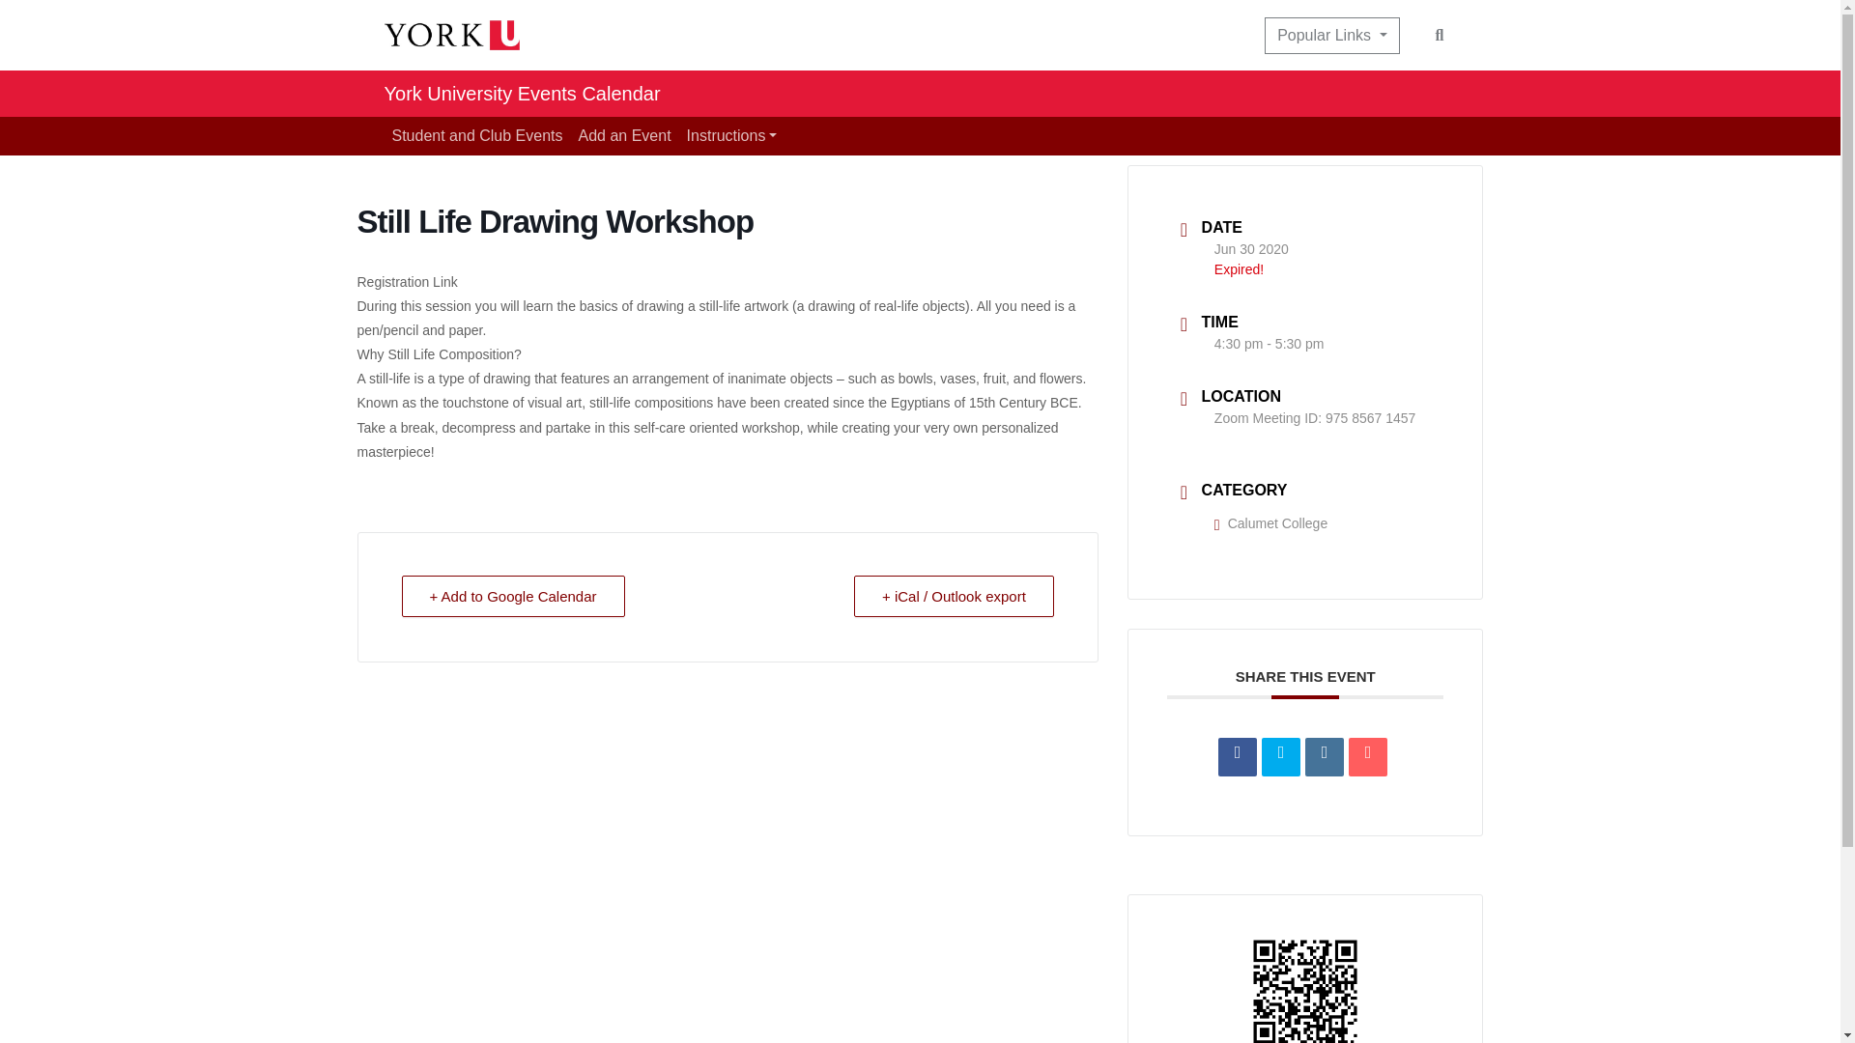 The height and width of the screenshot is (1043, 1855). What do you see at coordinates (1271, 522) in the screenshot?
I see `Calumet College` at bounding box center [1271, 522].